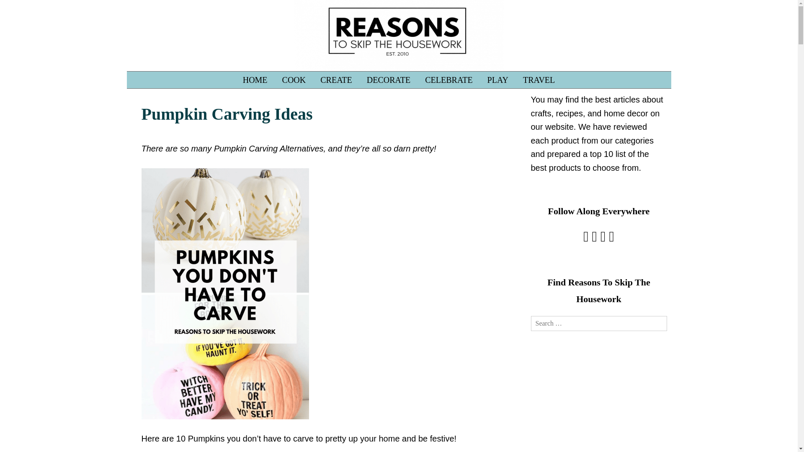 Image resolution: width=804 pixels, height=452 pixels. I want to click on CREATE, so click(336, 80).